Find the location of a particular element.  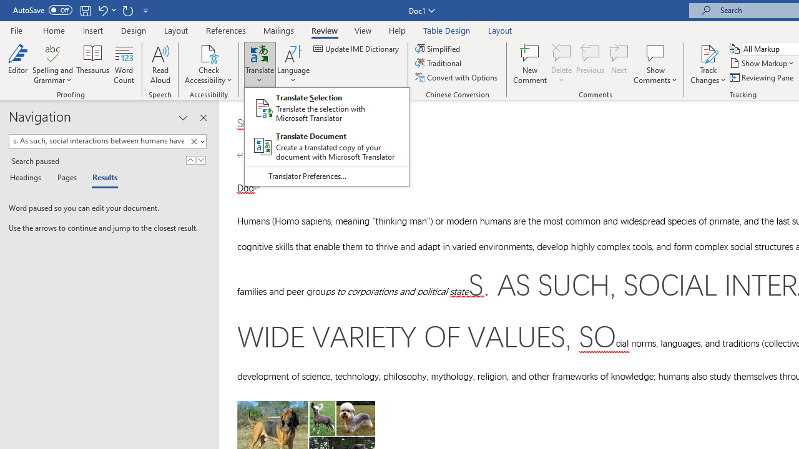

Results is located at coordinates (101, 178).